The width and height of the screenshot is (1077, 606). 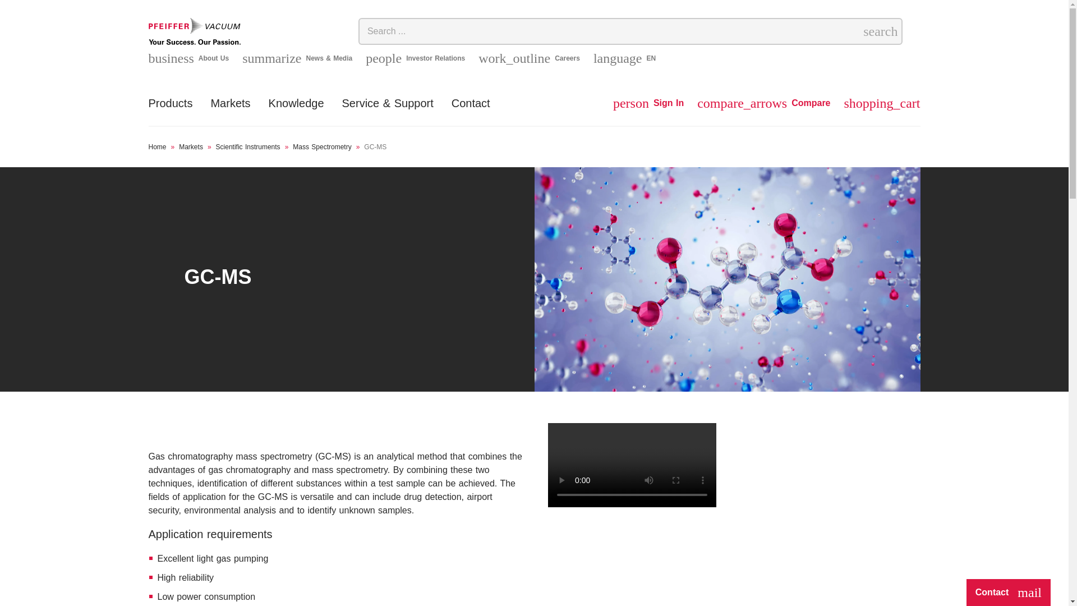 I want to click on Mass Spectrometry, so click(x=296, y=110).